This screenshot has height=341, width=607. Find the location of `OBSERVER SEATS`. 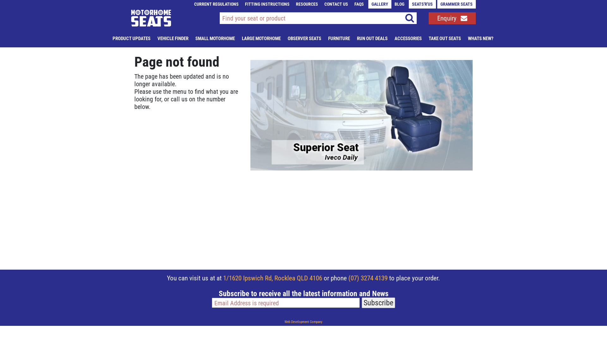

OBSERVER SEATS is located at coordinates (304, 38).